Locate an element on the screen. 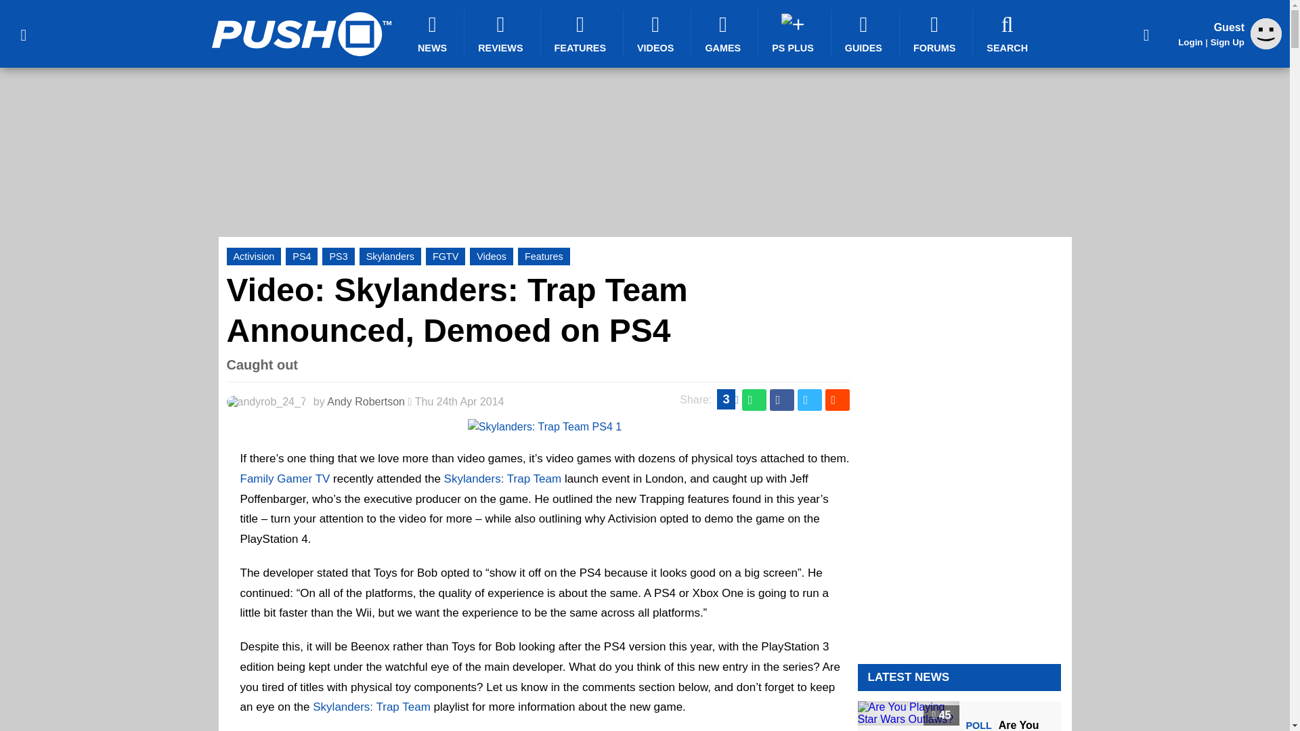  PS PLUS is located at coordinates (795, 33).